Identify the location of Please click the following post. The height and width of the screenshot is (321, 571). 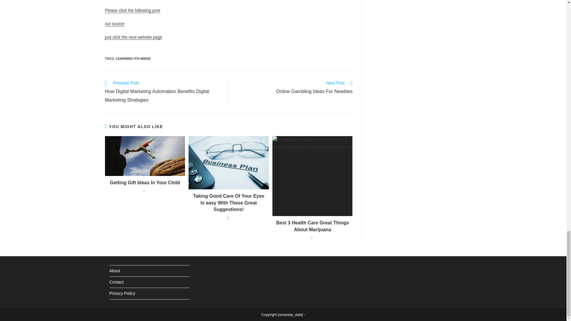
(145, 182).